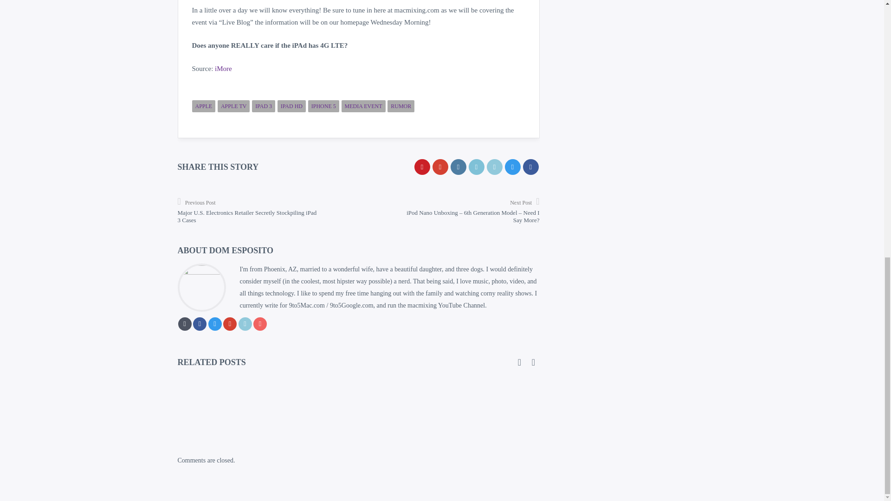 The width and height of the screenshot is (891, 501). I want to click on google, so click(440, 167).